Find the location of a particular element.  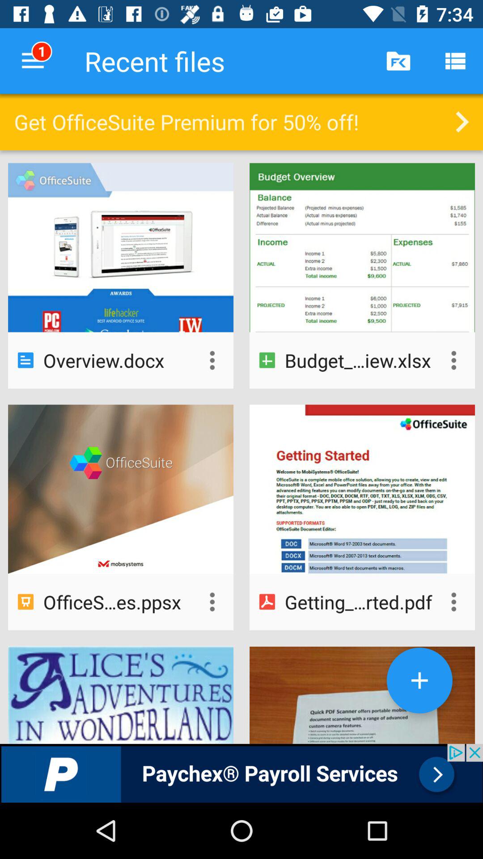

options is located at coordinates (212, 360).